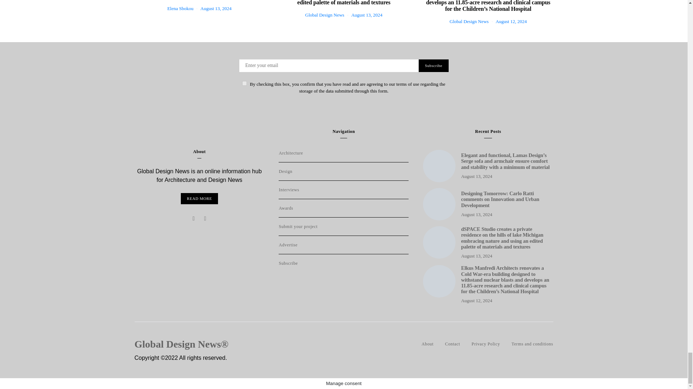 The width and height of the screenshot is (693, 389). I want to click on View all posts by Global Design News, so click(469, 21).